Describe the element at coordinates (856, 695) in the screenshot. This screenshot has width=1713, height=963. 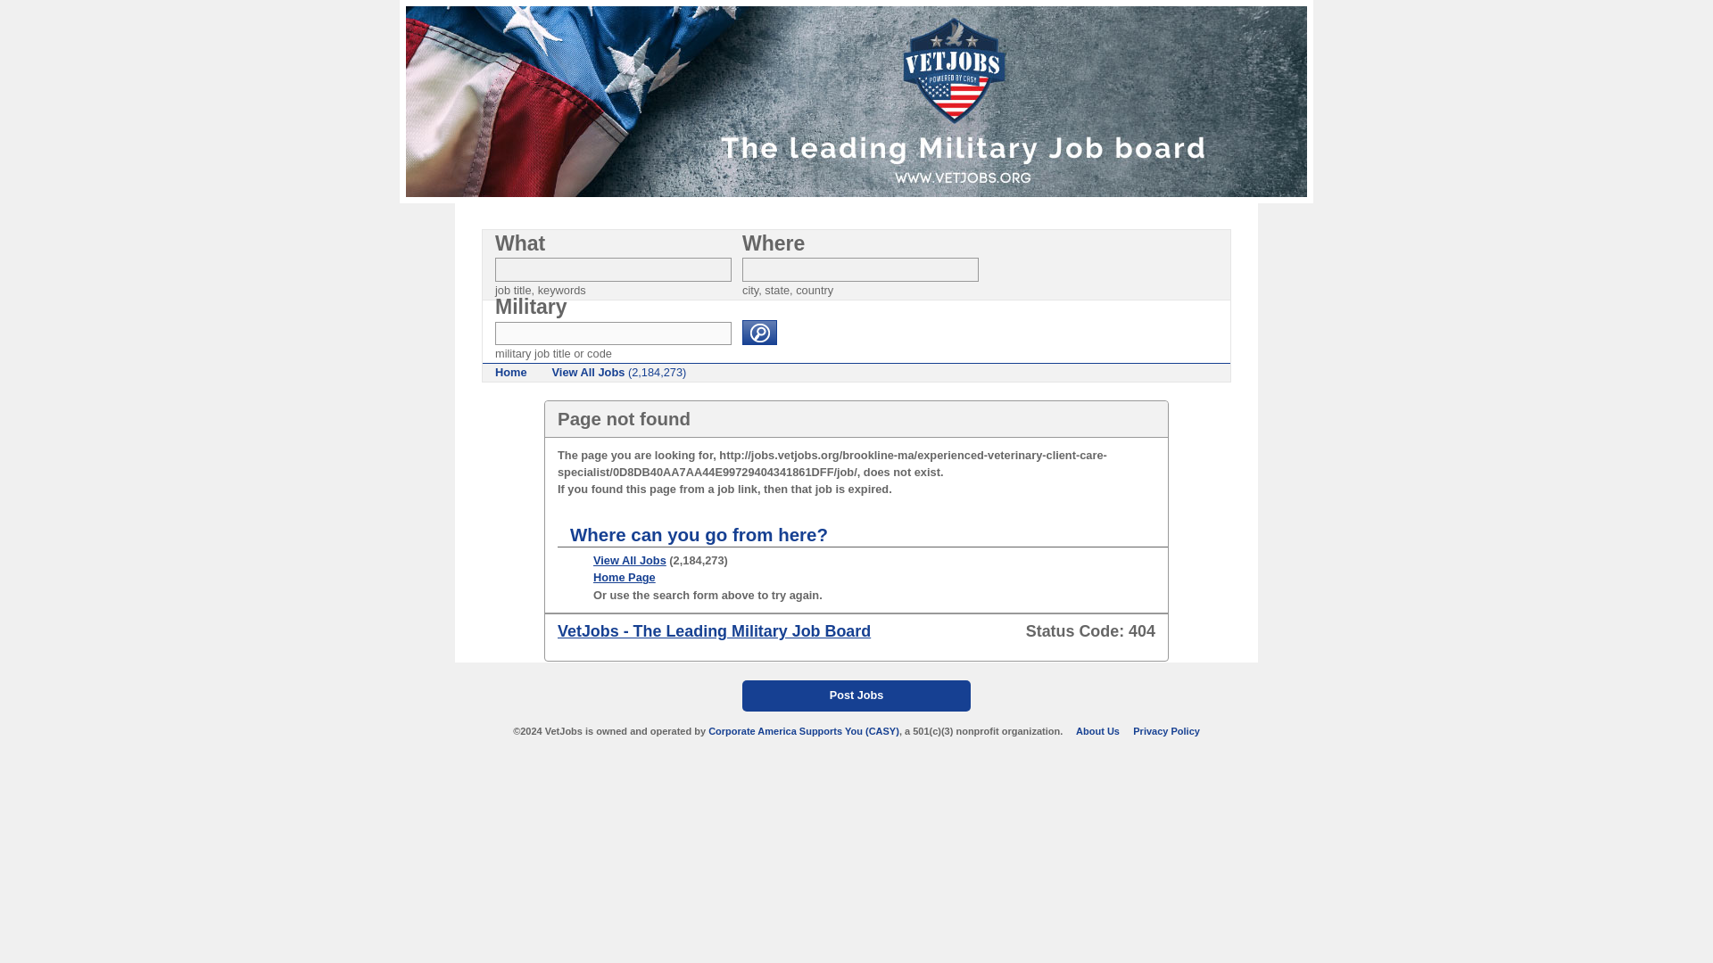
I see `Post Jobs` at that location.